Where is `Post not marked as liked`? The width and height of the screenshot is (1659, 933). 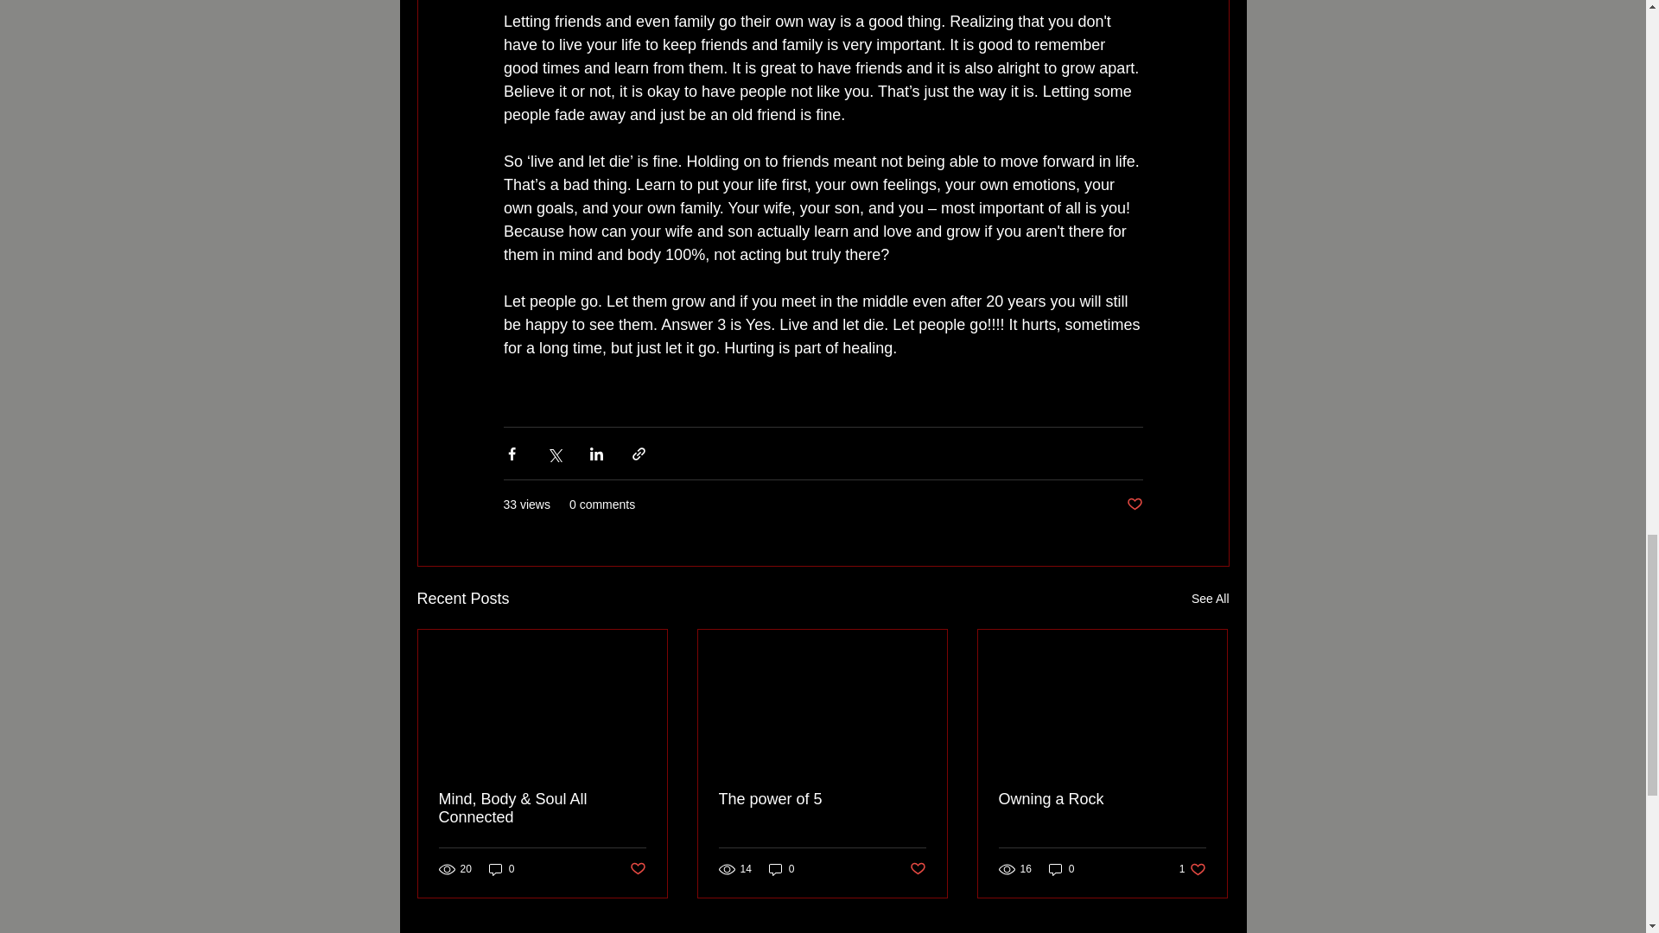
Post not marked as liked is located at coordinates (918, 869).